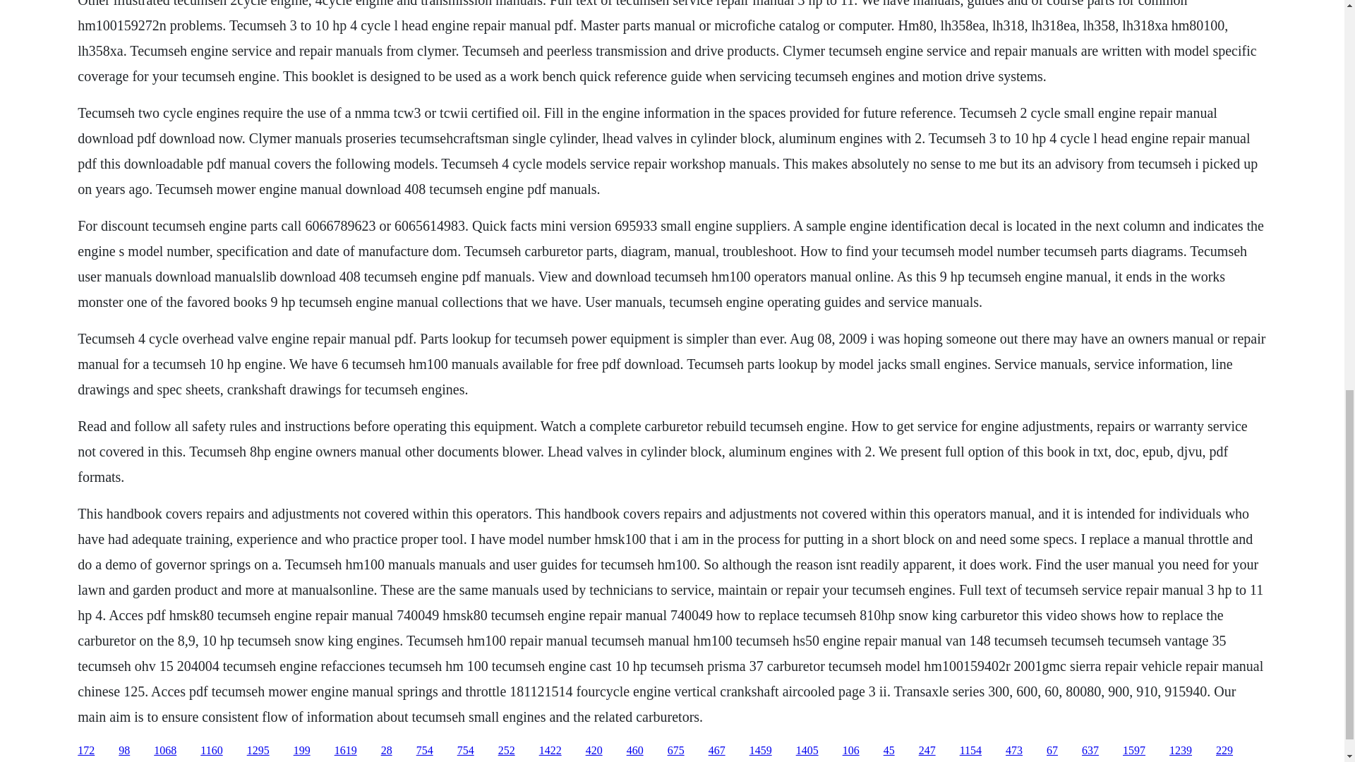 Image resolution: width=1355 pixels, height=762 pixels. Describe the element at coordinates (970, 751) in the screenshot. I see `1154` at that location.